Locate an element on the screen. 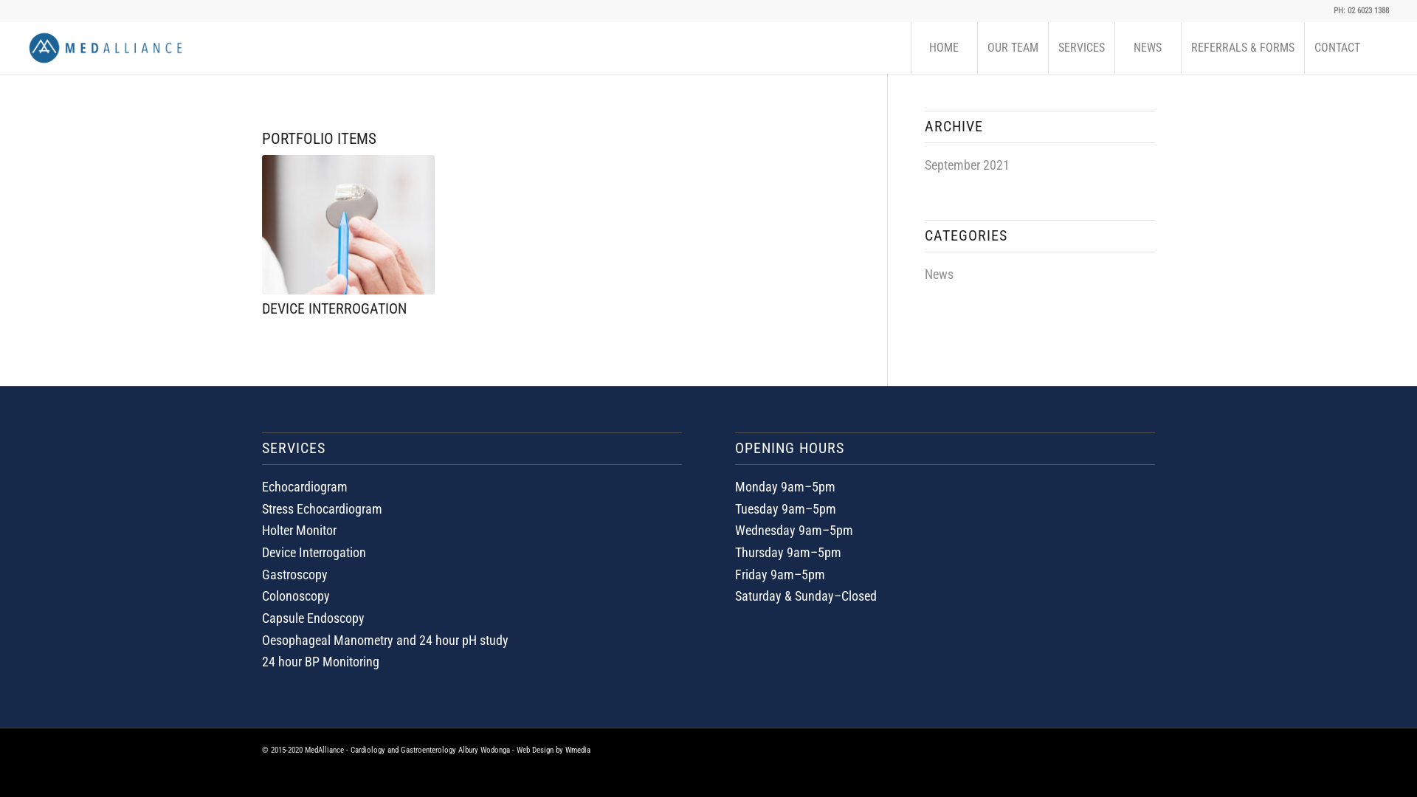 Image resolution: width=1417 pixels, height=797 pixels. 24 hour BP Monitoring is located at coordinates (320, 661).